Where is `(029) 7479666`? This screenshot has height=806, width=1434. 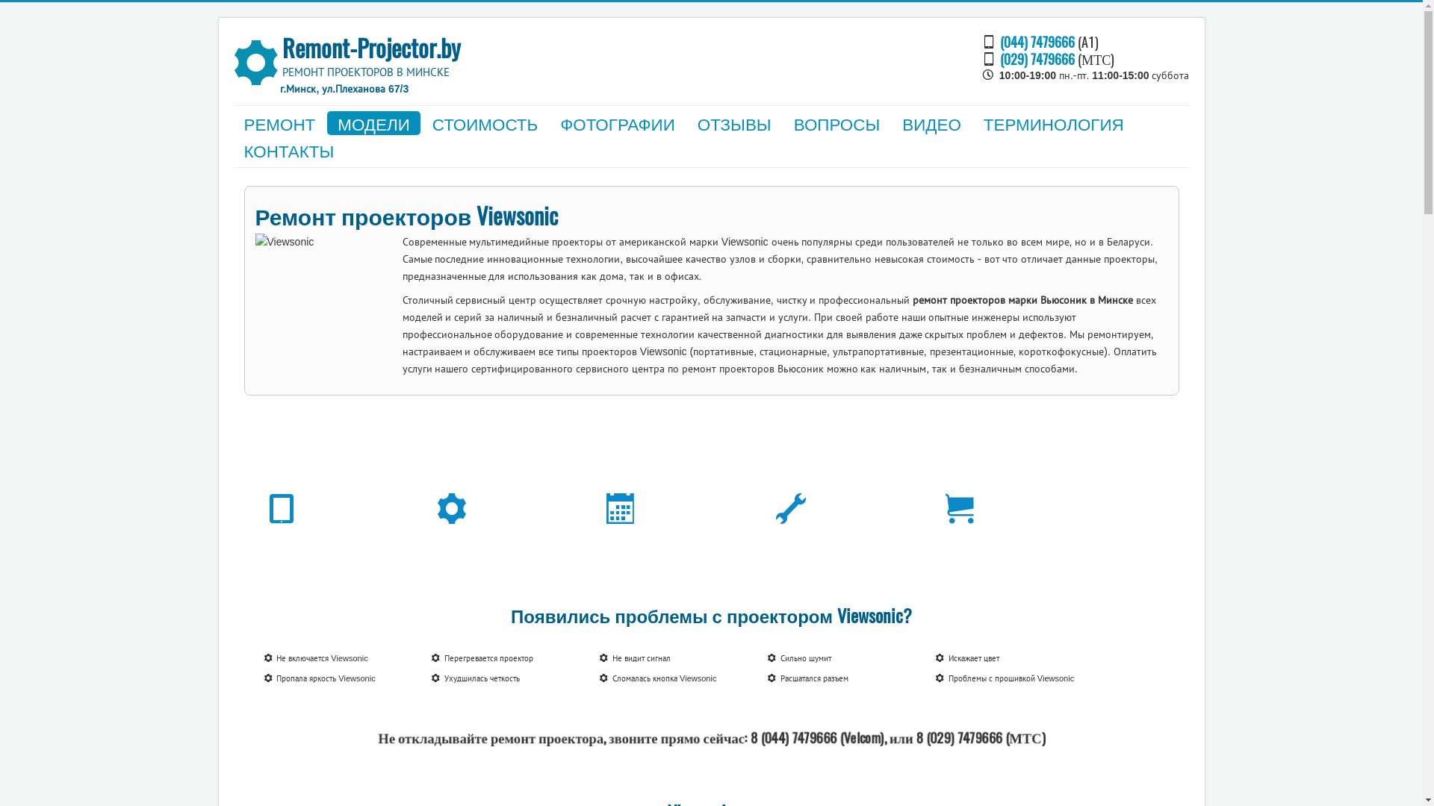 (029) 7479666 is located at coordinates (1037, 58).